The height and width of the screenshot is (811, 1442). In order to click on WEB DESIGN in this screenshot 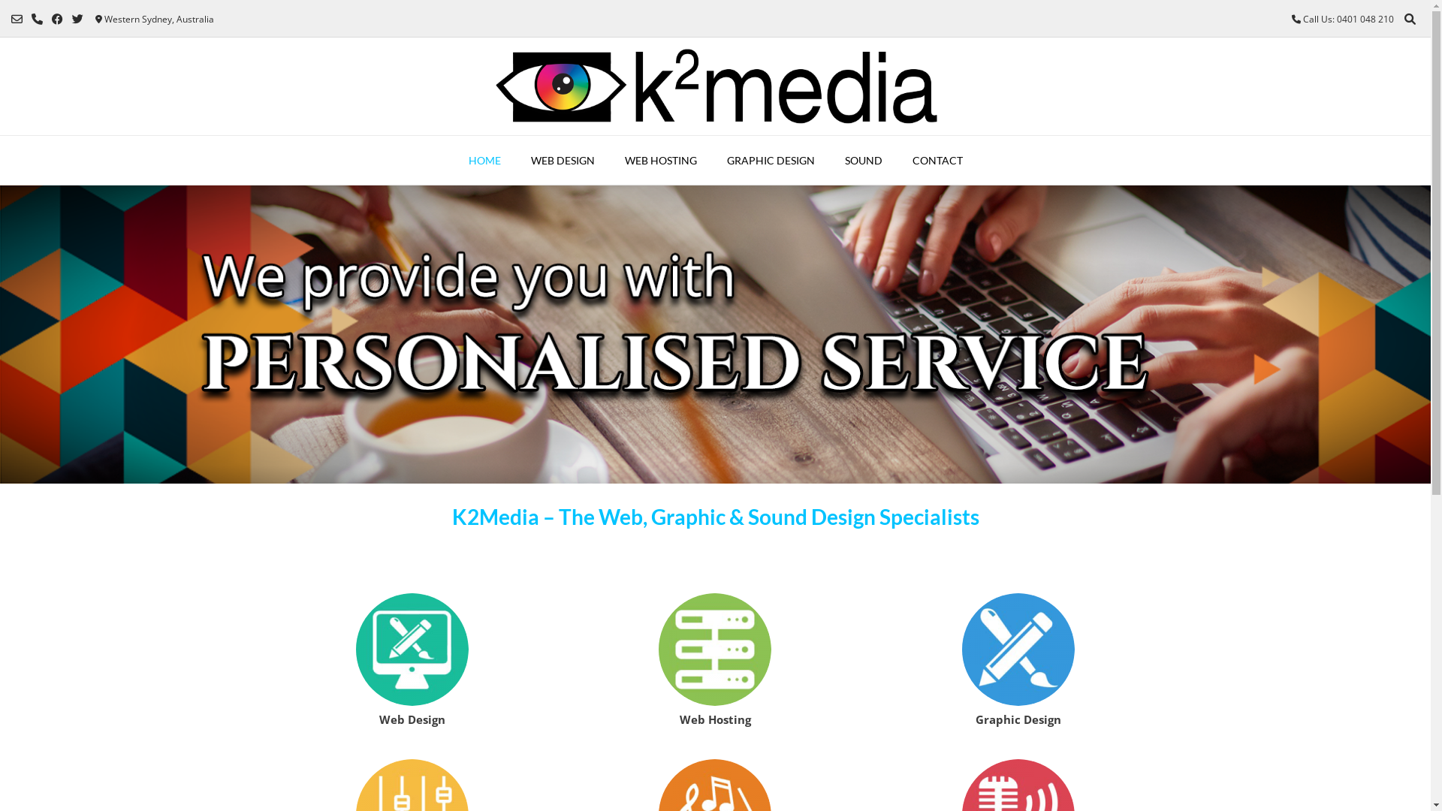, I will do `click(562, 161)`.